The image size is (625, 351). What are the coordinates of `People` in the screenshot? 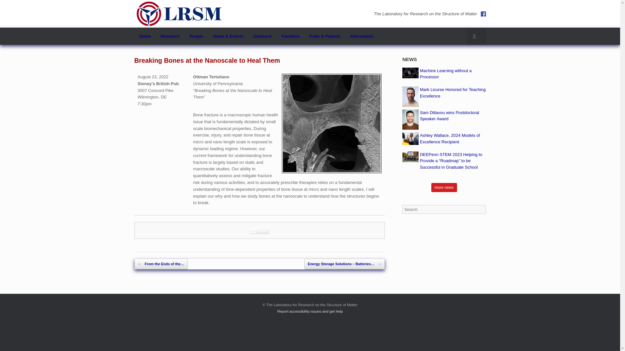 It's located at (196, 36).